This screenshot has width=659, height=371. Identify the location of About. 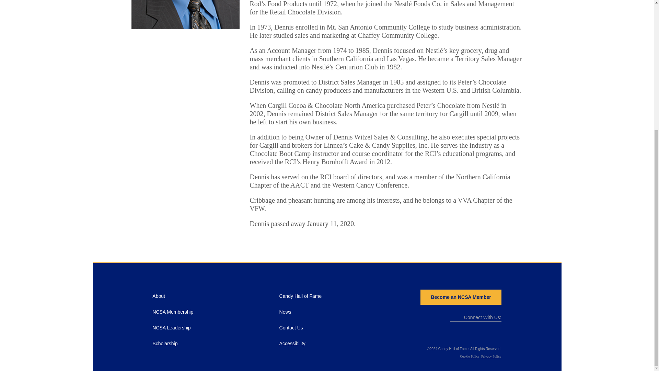
(159, 296).